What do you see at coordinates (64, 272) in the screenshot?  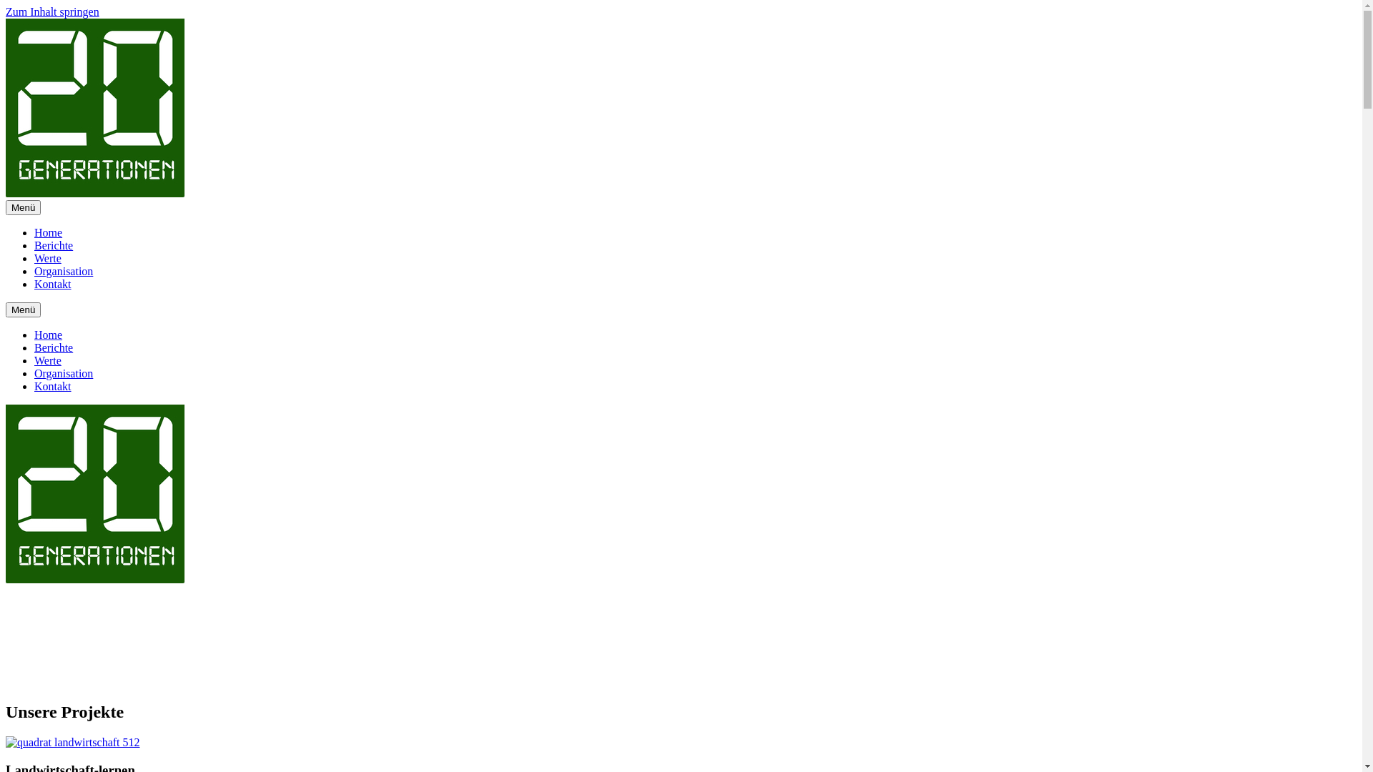 I see `Organisation` at bounding box center [64, 272].